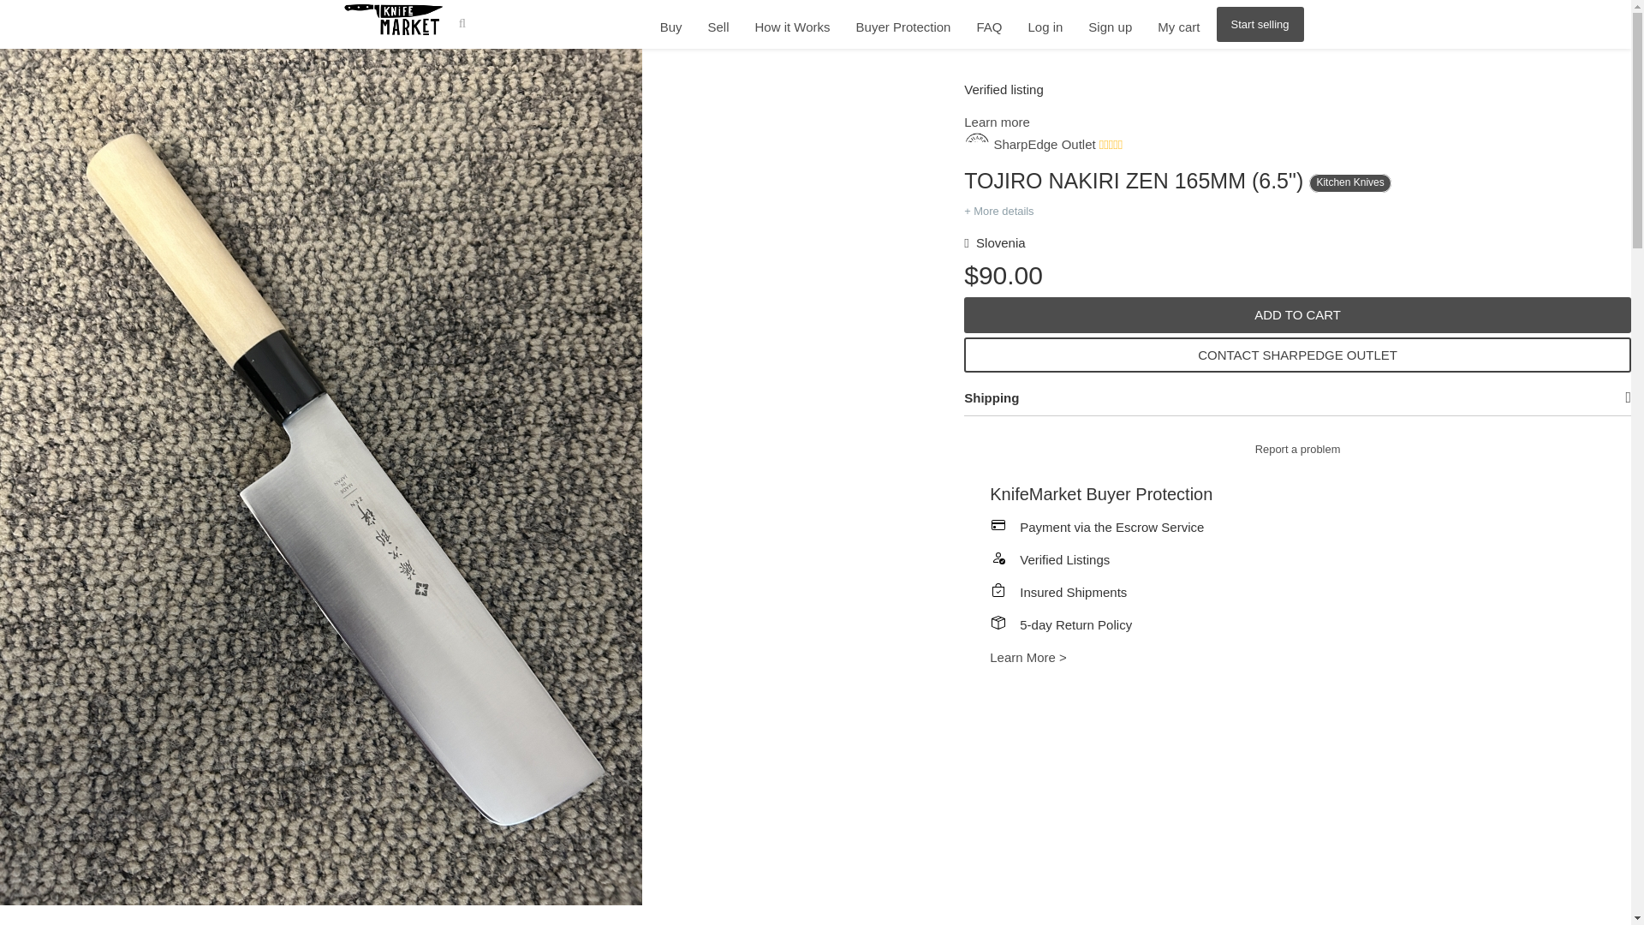 The height and width of the screenshot is (925, 1644). I want to click on Log in, so click(1045, 28).